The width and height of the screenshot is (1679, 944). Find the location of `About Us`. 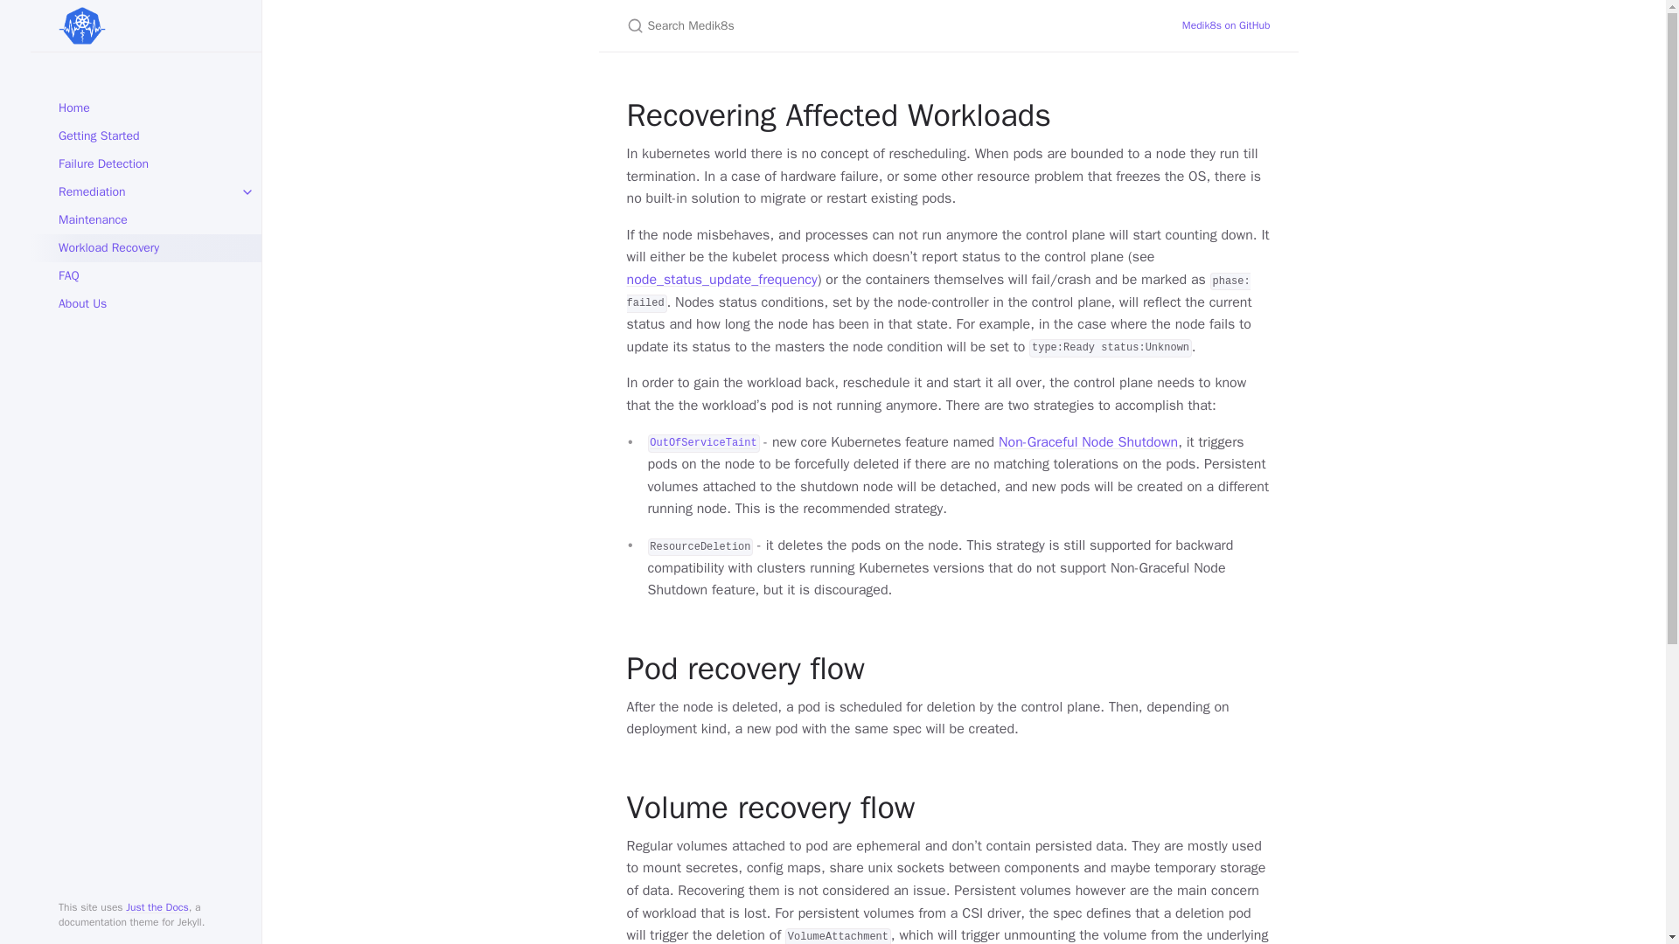

About Us is located at coordinates (145, 303).